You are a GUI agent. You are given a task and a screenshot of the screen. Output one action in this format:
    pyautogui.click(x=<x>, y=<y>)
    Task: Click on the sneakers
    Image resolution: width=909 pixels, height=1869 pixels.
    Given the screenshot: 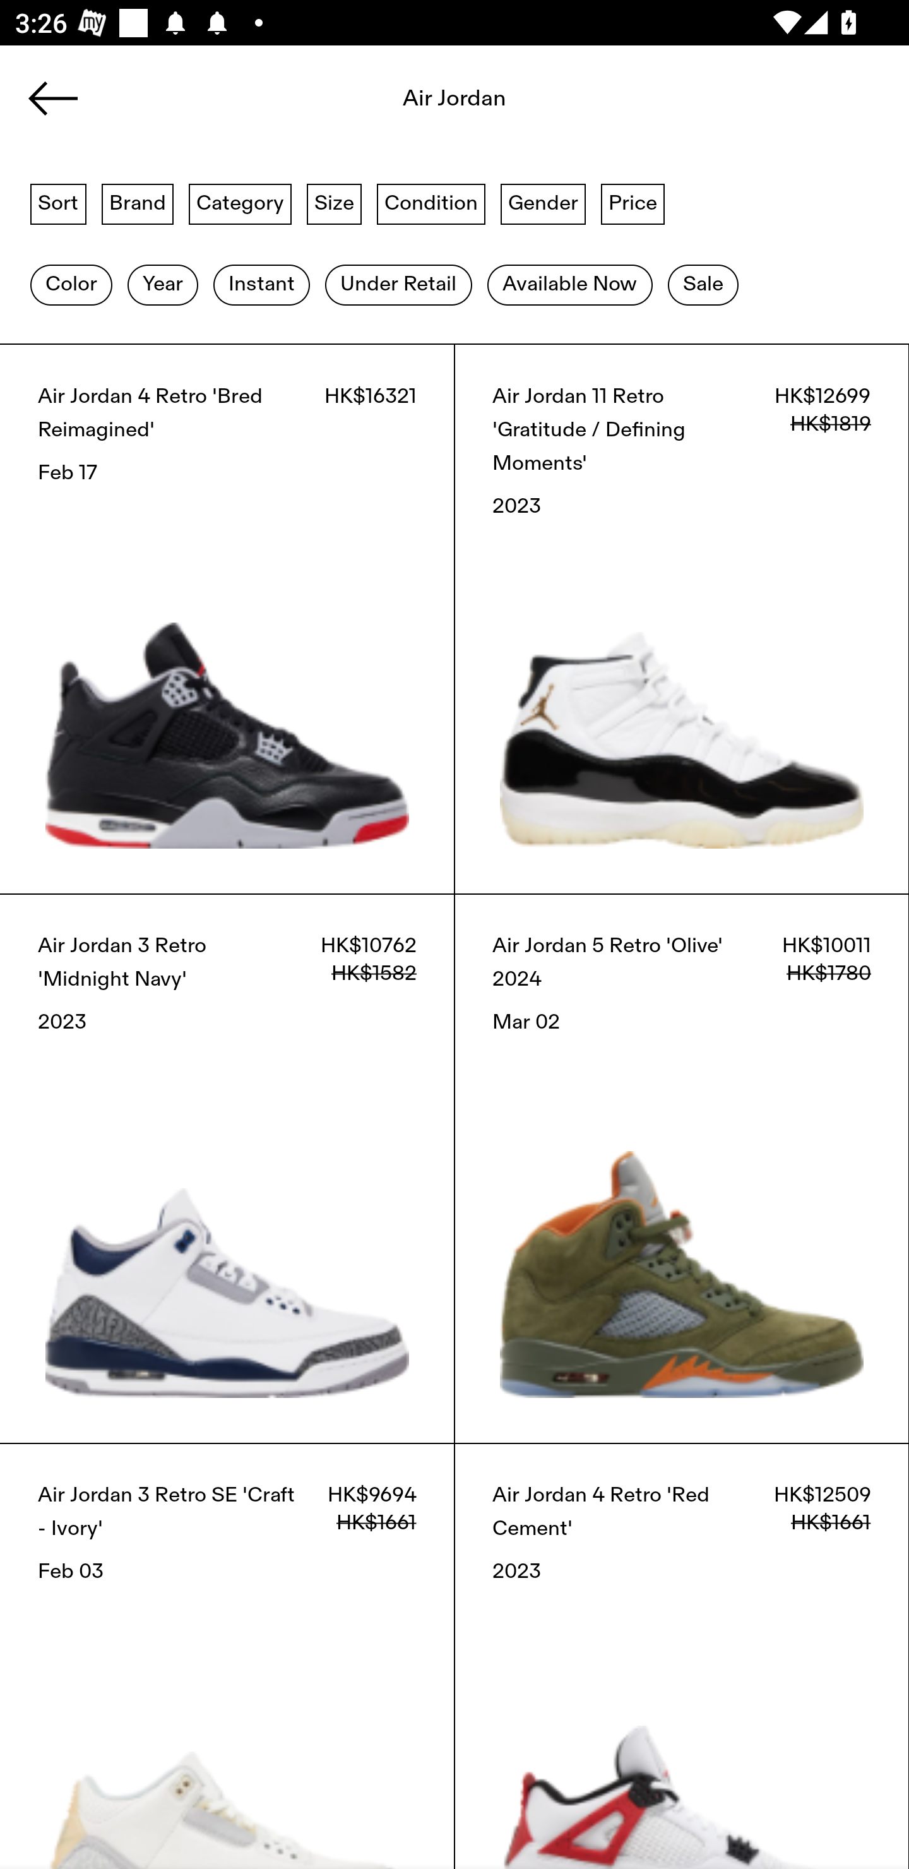 What is the action you would take?
    pyautogui.click(x=454, y=105)
    